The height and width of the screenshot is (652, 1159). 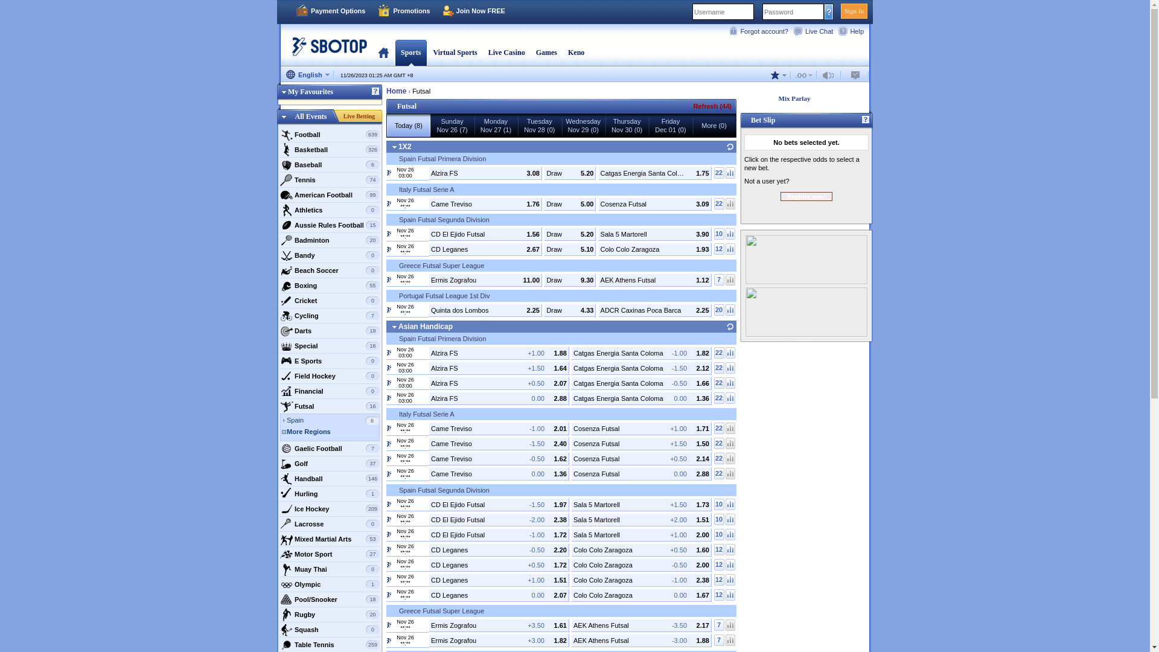 What do you see at coordinates (330, 630) in the screenshot?
I see `Squash
0` at bounding box center [330, 630].